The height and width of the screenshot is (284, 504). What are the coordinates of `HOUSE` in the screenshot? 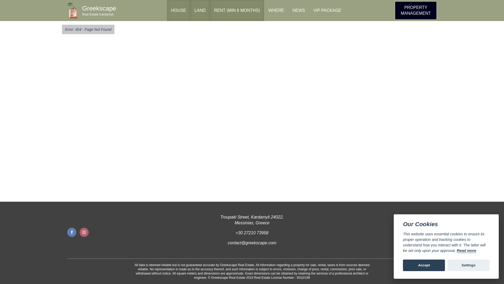 It's located at (178, 11).